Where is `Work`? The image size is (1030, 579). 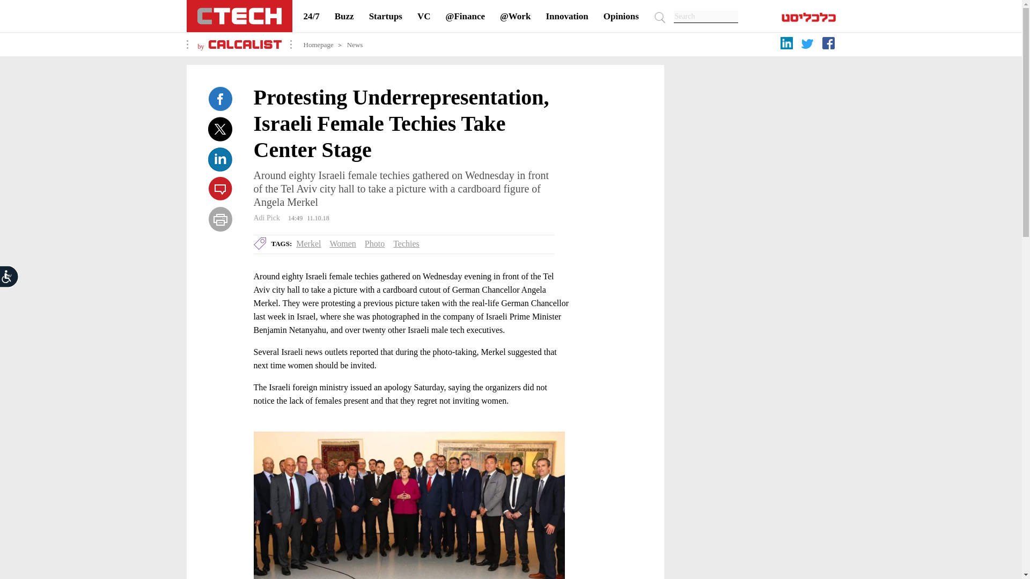
Work is located at coordinates (515, 16).